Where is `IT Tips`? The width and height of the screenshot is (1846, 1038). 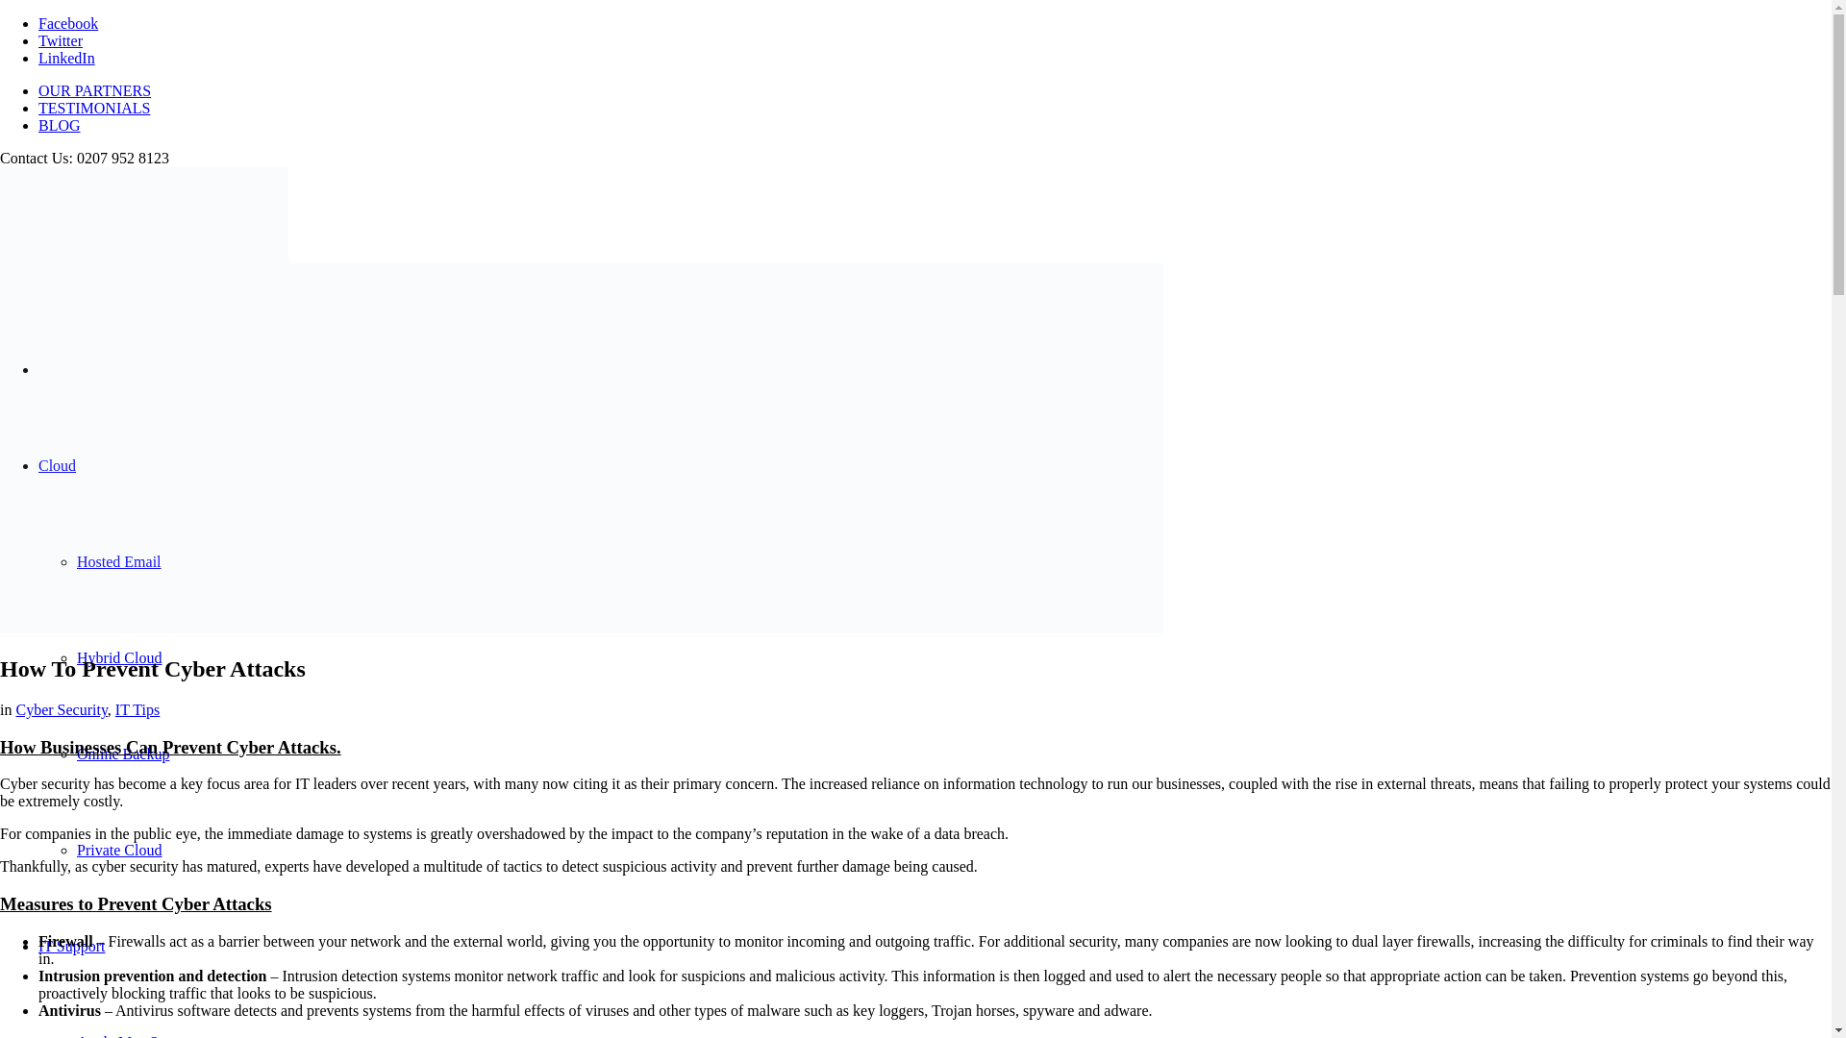 IT Tips is located at coordinates (137, 709).